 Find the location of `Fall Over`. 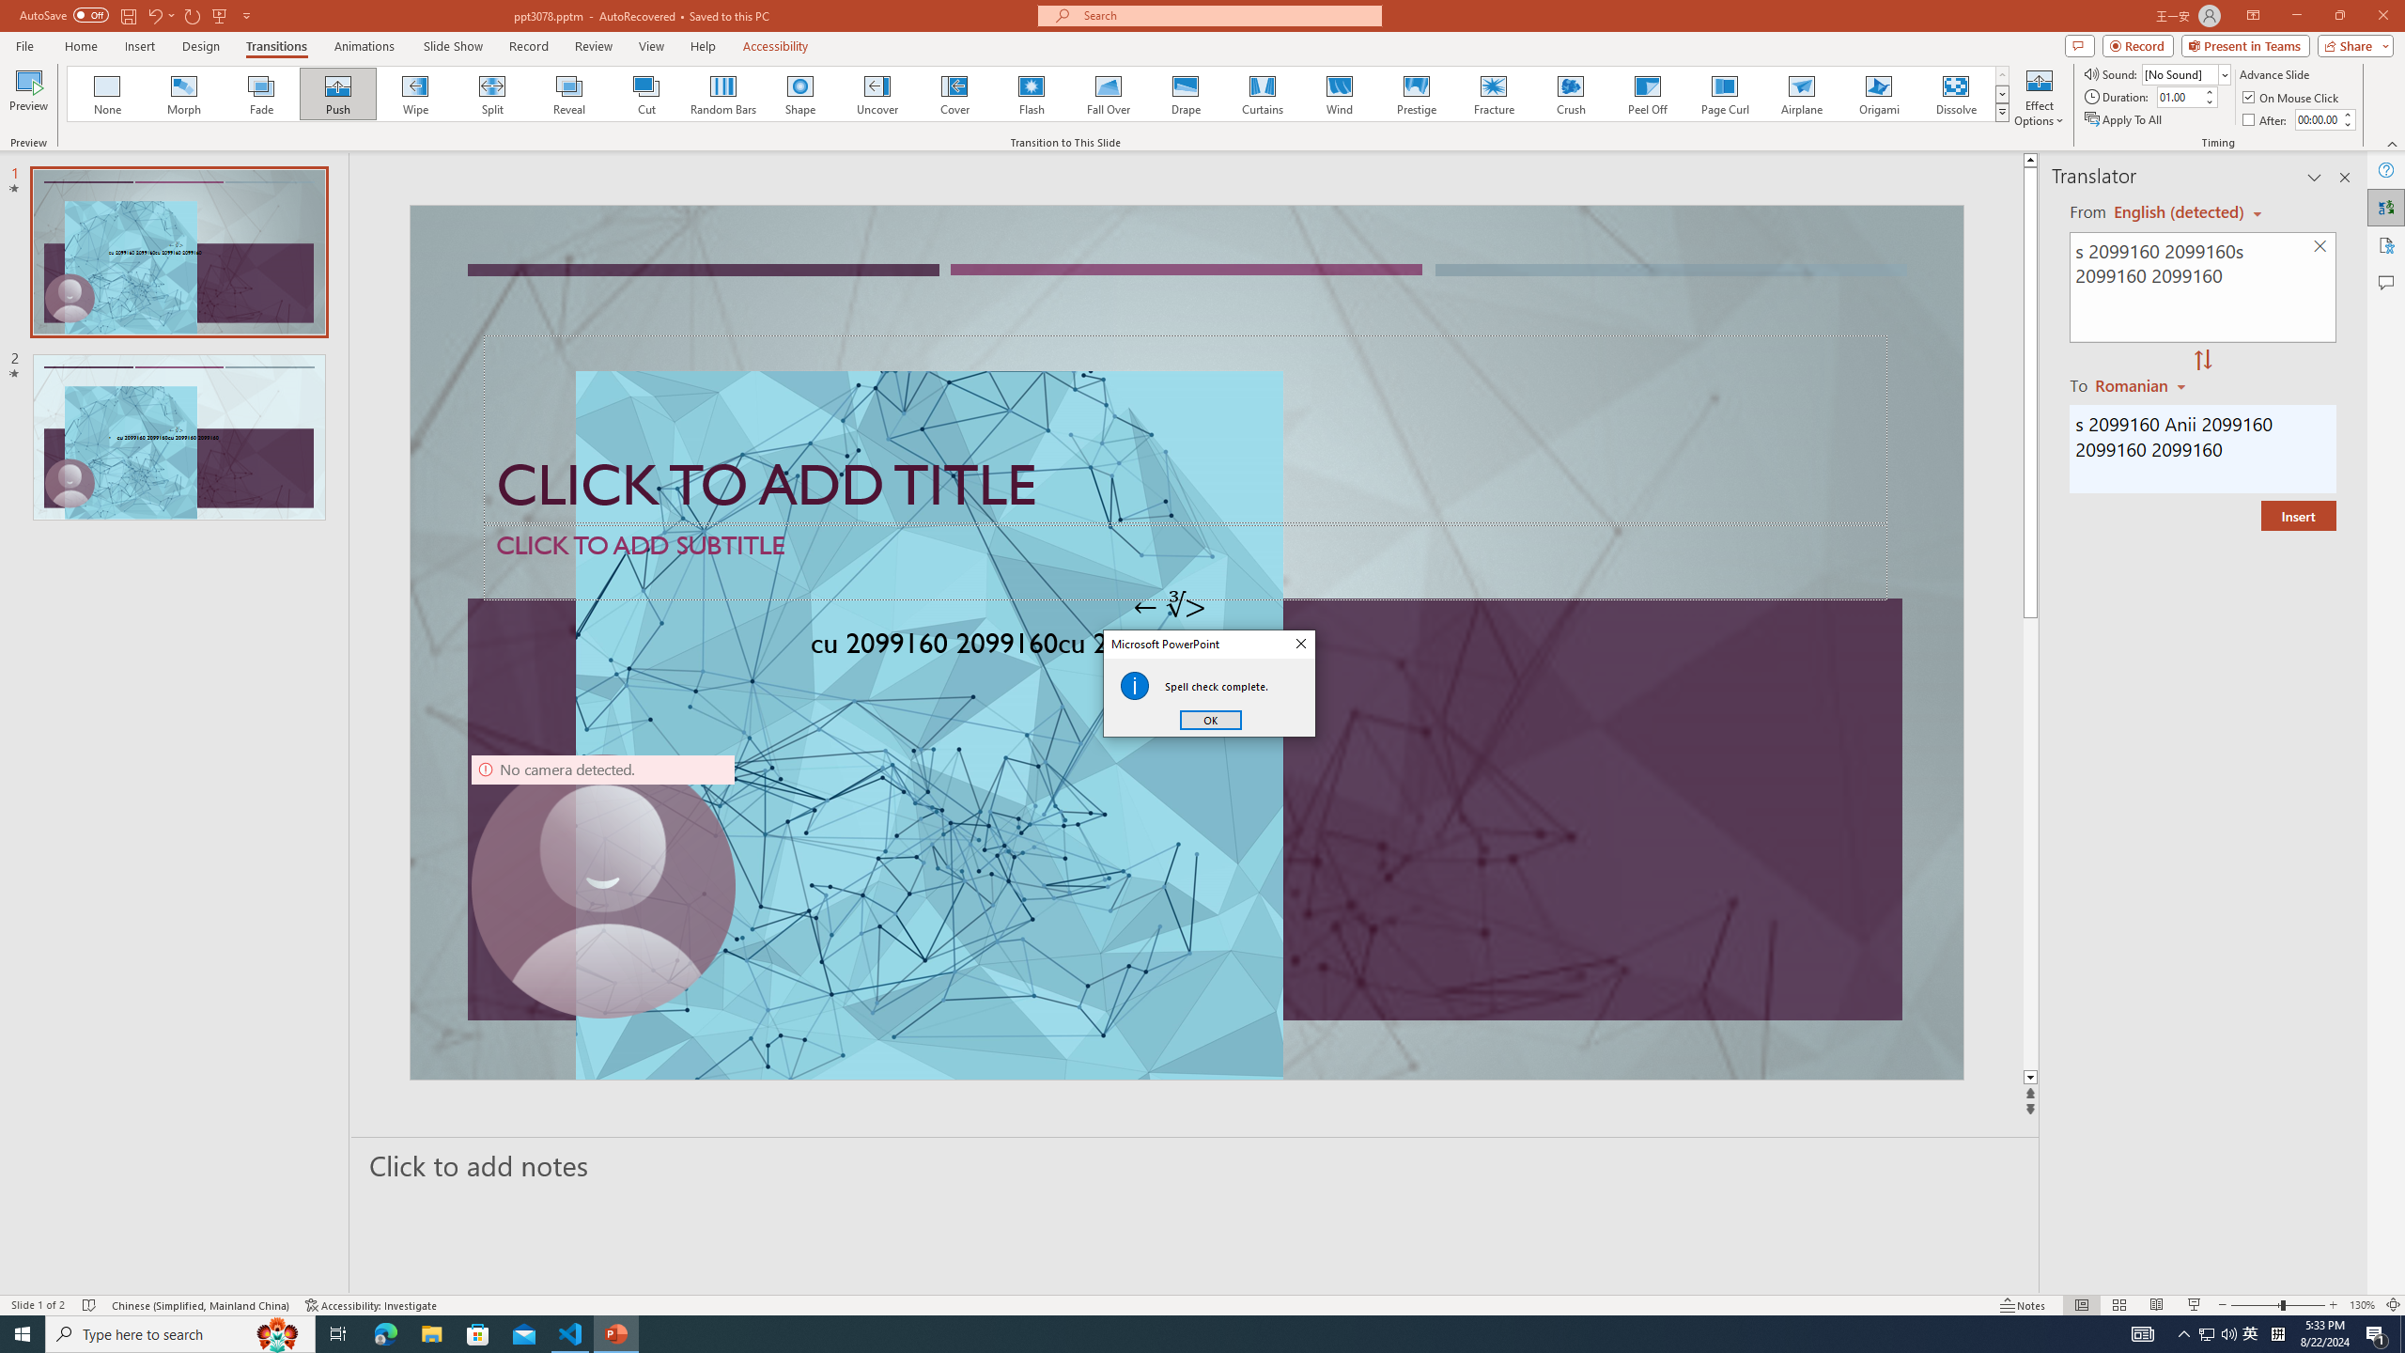

Fall Over is located at coordinates (1109, 94).